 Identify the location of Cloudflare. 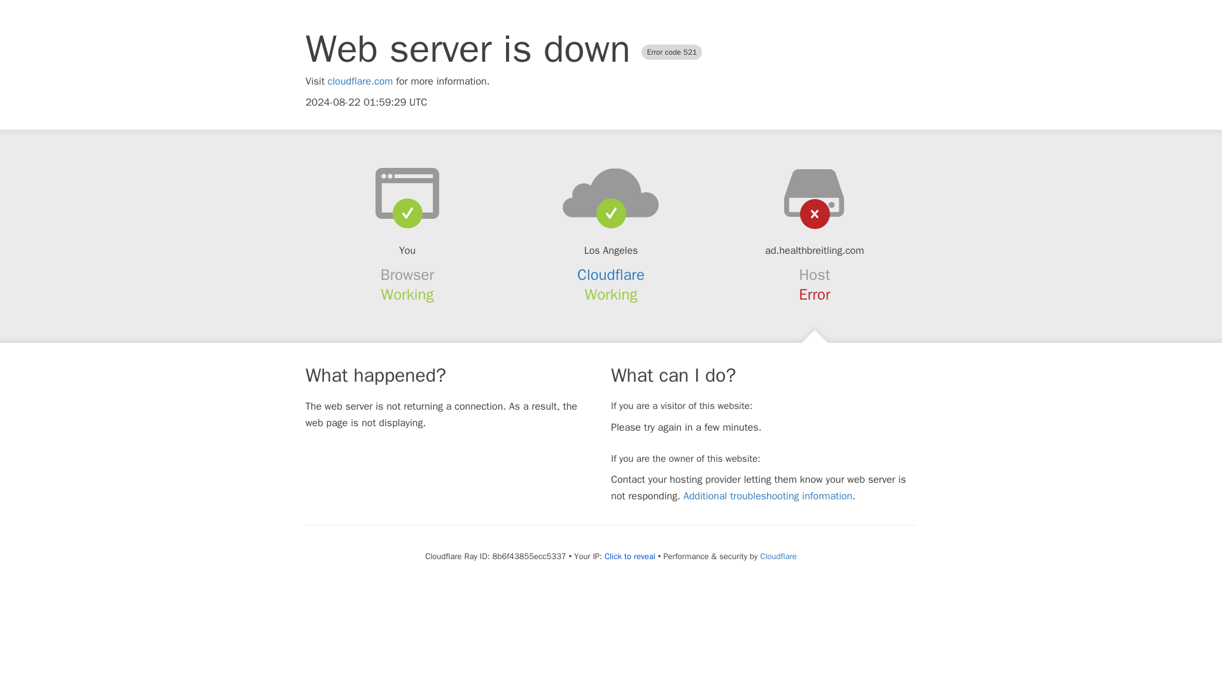
(778, 556).